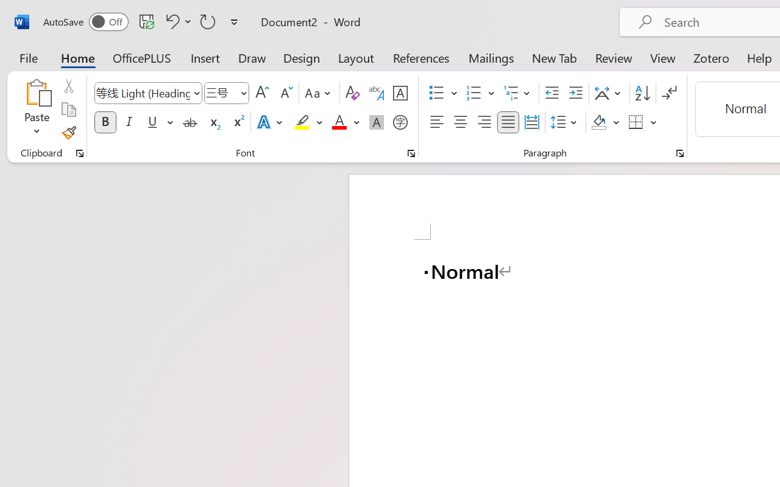  I want to click on Shading, so click(606, 122).